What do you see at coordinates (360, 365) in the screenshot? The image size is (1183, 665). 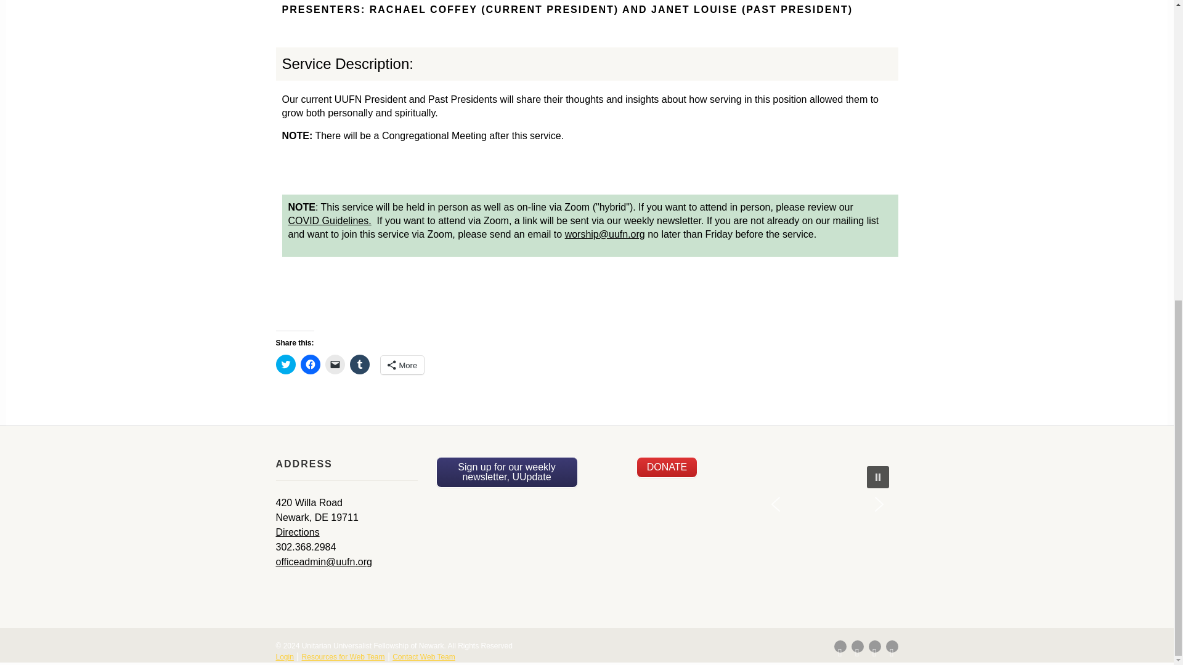 I see `Click to share on Tumblr` at bounding box center [360, 365].